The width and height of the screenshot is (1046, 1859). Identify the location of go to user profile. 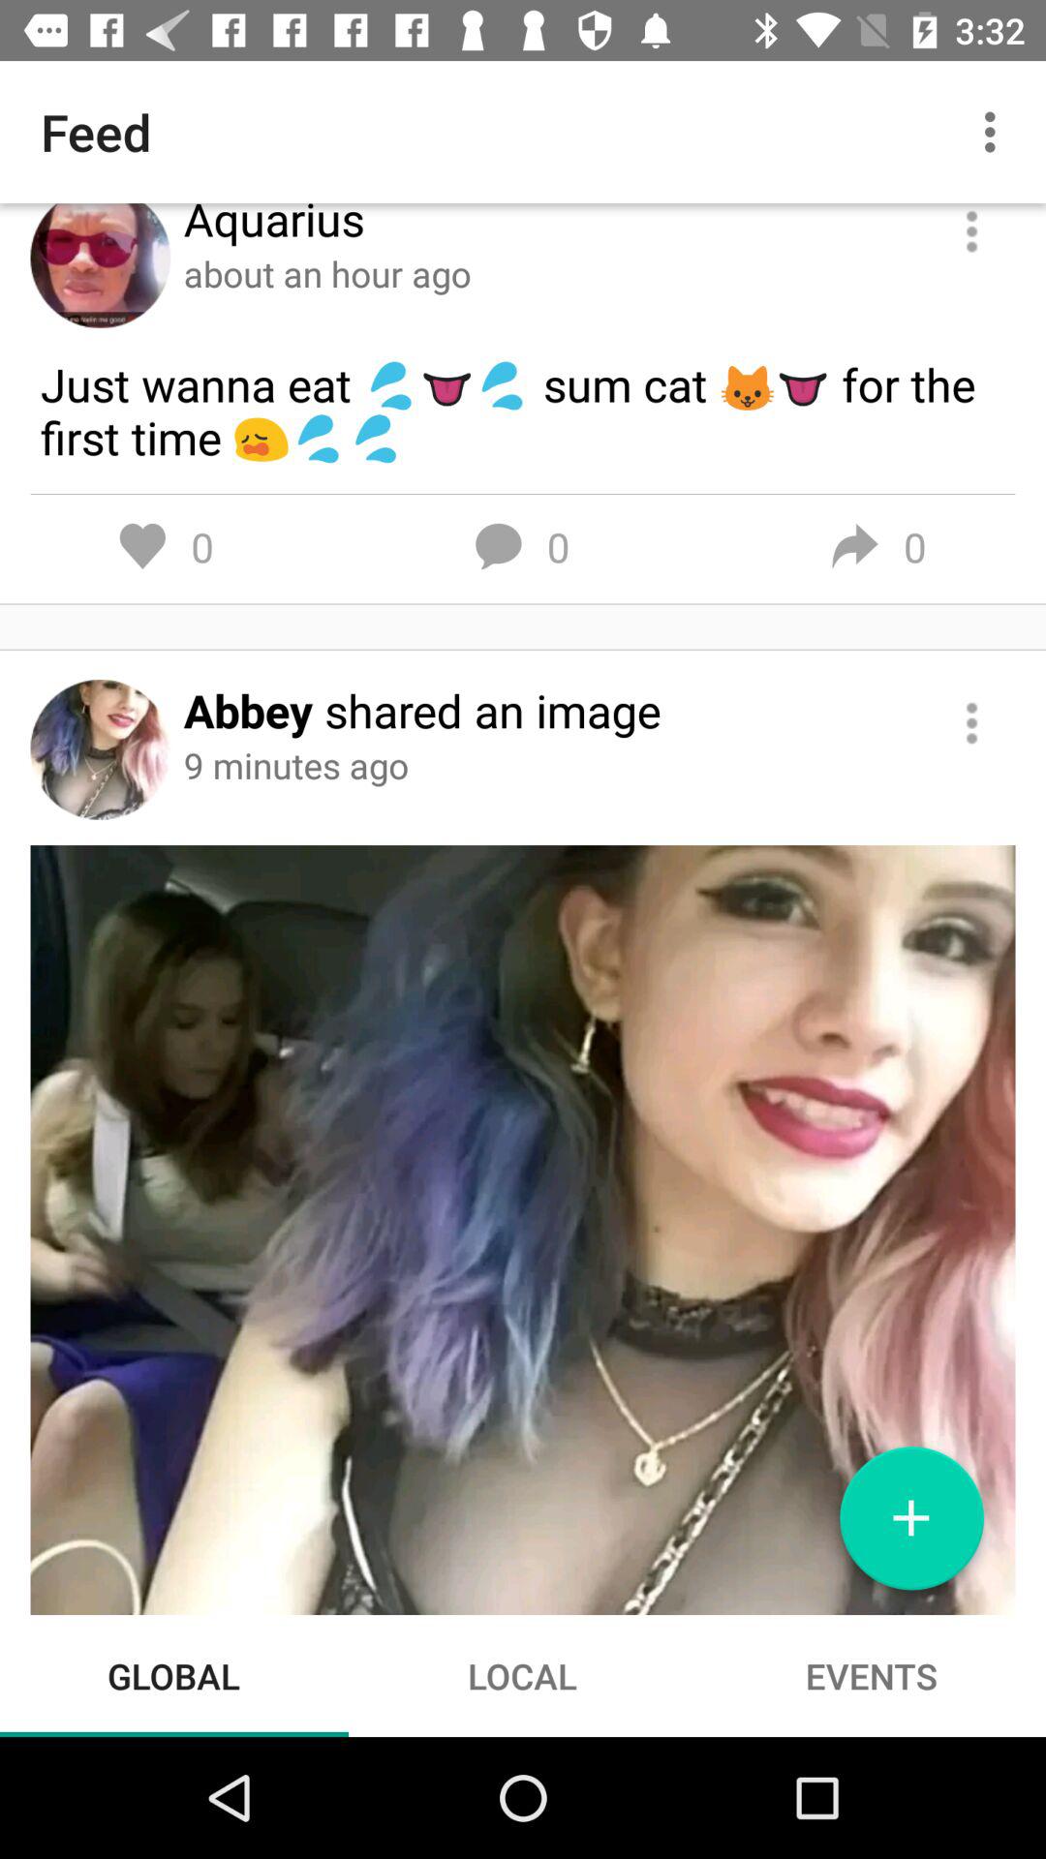
(101, 265).